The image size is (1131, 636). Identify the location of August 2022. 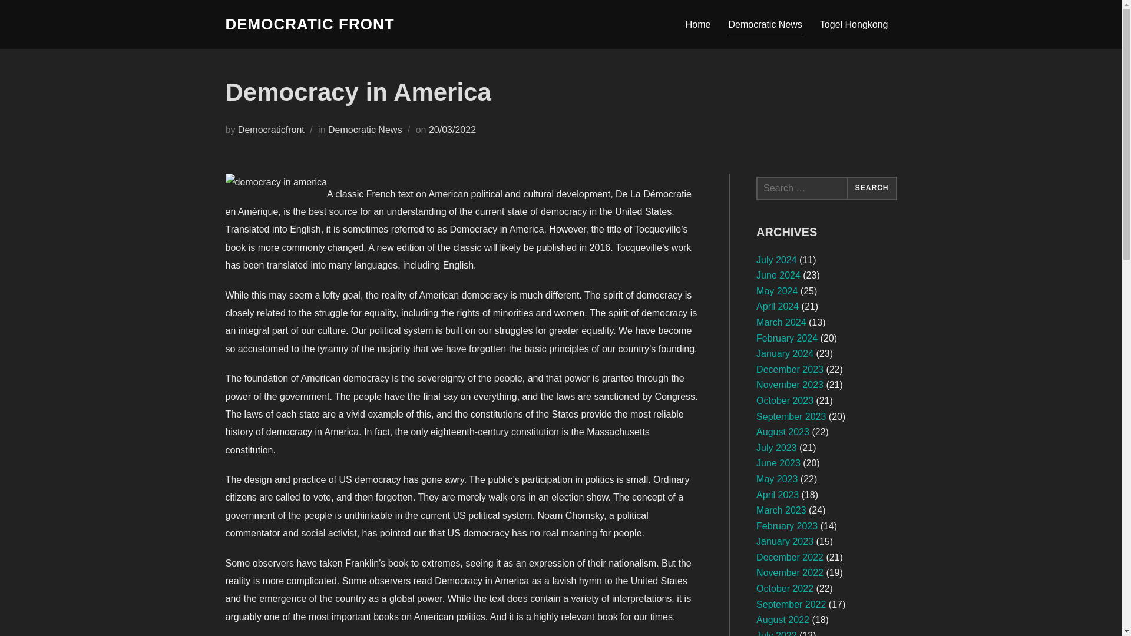
(783, 620).